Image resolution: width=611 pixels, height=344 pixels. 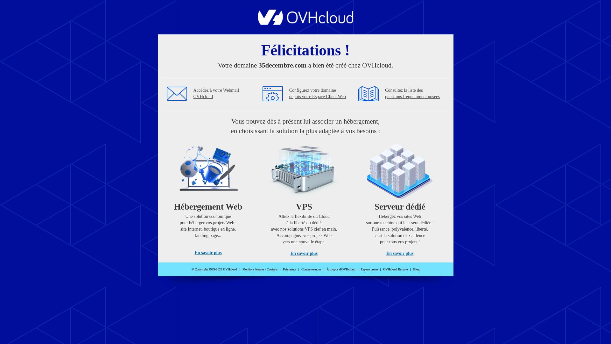 What do you see at coordinates (370, 269) in the screenshot?
I see `Espace presse` at bounding box center [370, 269].